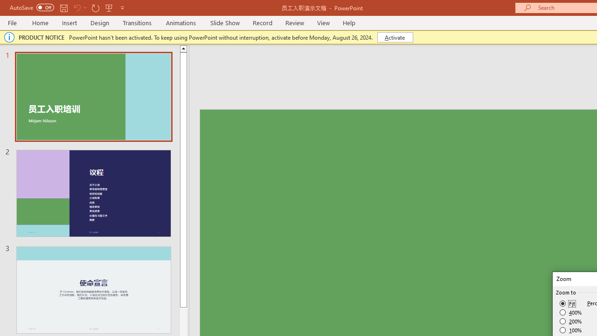  Describe the element at coordinates (190, 274) in the screenshot. I see `Windows` at that location.